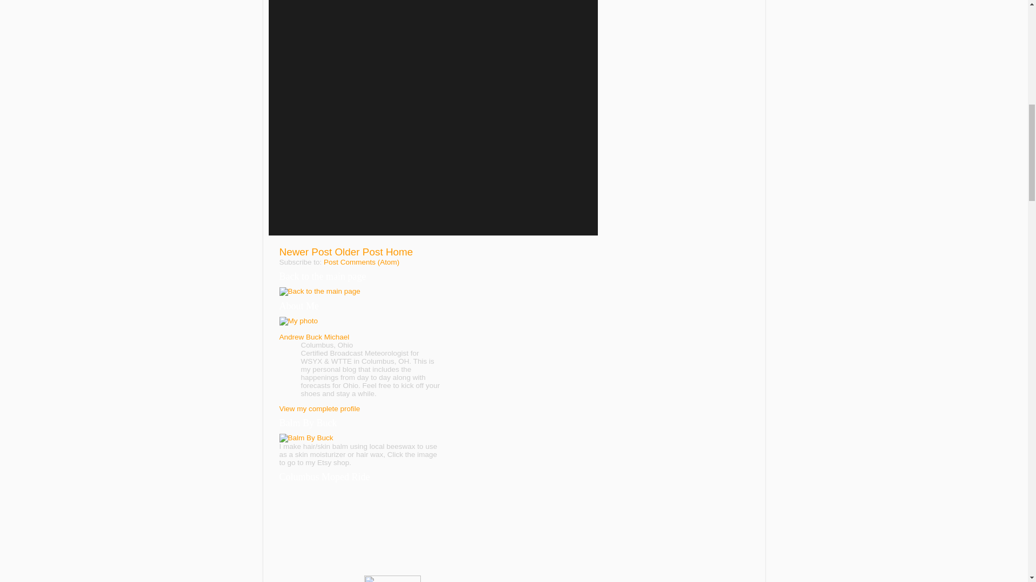 Image resolution: width=1036 pixels, height=582 pixels. What do you see at coordinates (399, 252) in the screenshot?
I see `Home` at bounding box center [399, 252].